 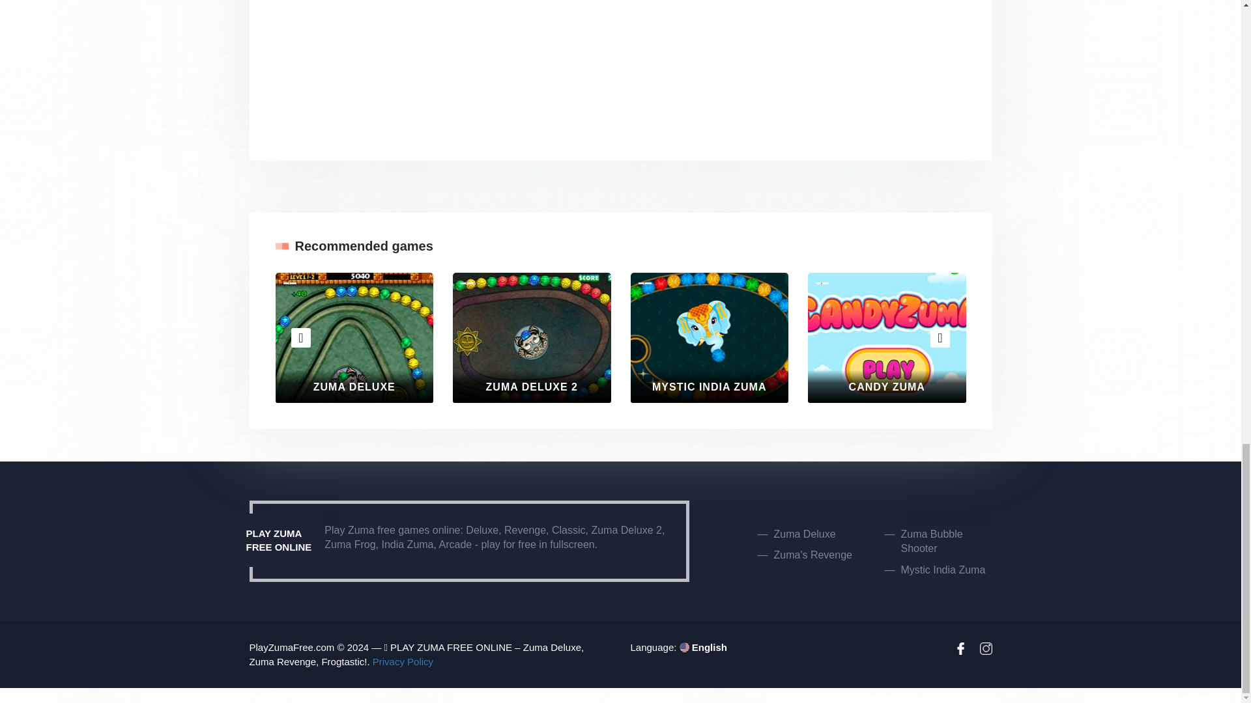 What do you see at coordinates (931, 542) in the screenshot?
I see `Zuma Bubble Shooter` at bounding box center [931, 542].